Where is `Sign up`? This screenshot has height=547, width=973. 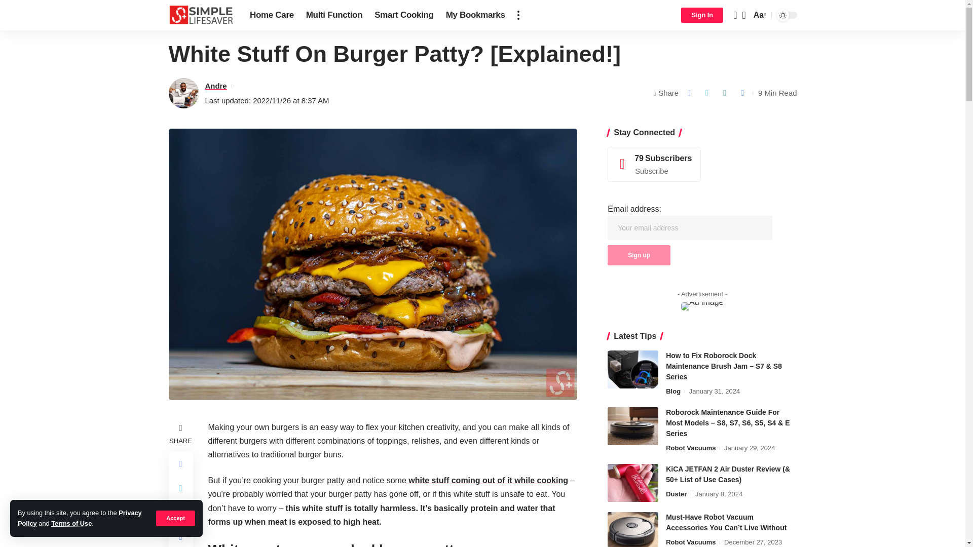
Sign up is located at coordinates (639, 255).